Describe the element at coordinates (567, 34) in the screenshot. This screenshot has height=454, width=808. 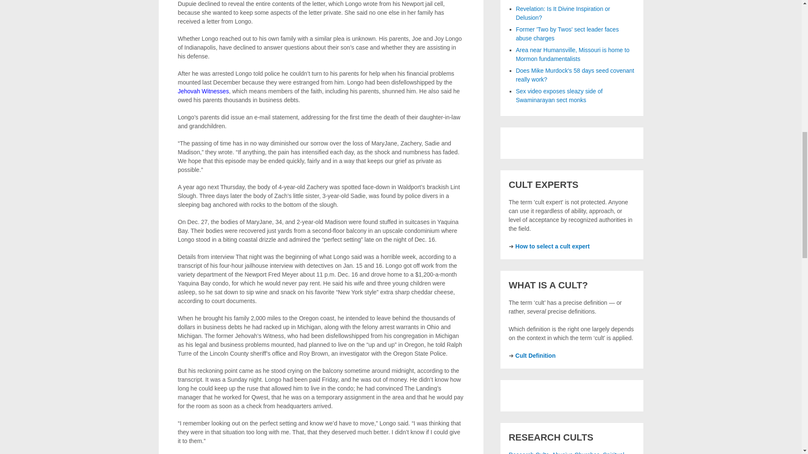
I see `Former 'Two by Twos' sect leader faces abuse charges` at that location.